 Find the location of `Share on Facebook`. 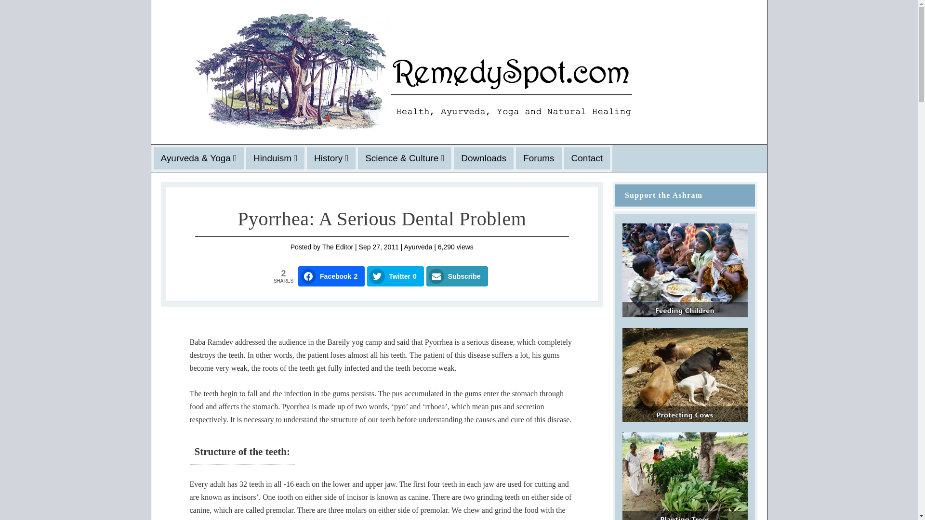

Share on Facebook is located at coordinates (331, 276).